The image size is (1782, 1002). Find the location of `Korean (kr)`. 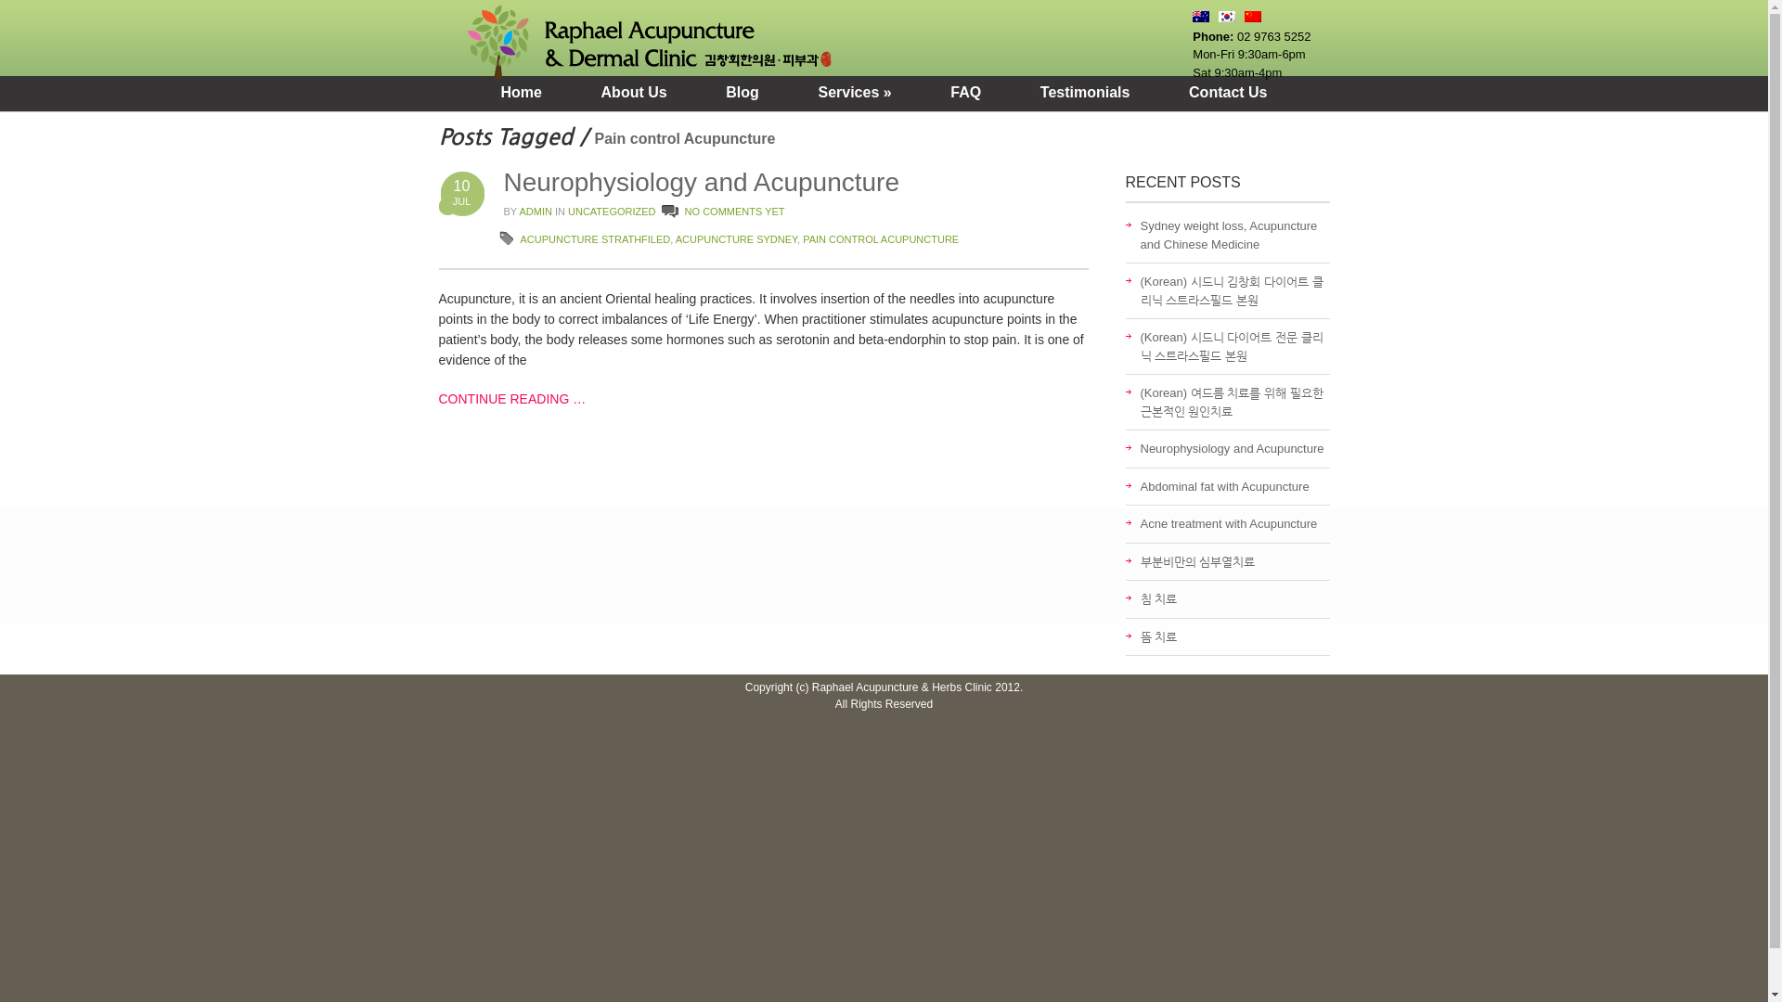

Korean (kr) is located at coordinates (1227, 19).